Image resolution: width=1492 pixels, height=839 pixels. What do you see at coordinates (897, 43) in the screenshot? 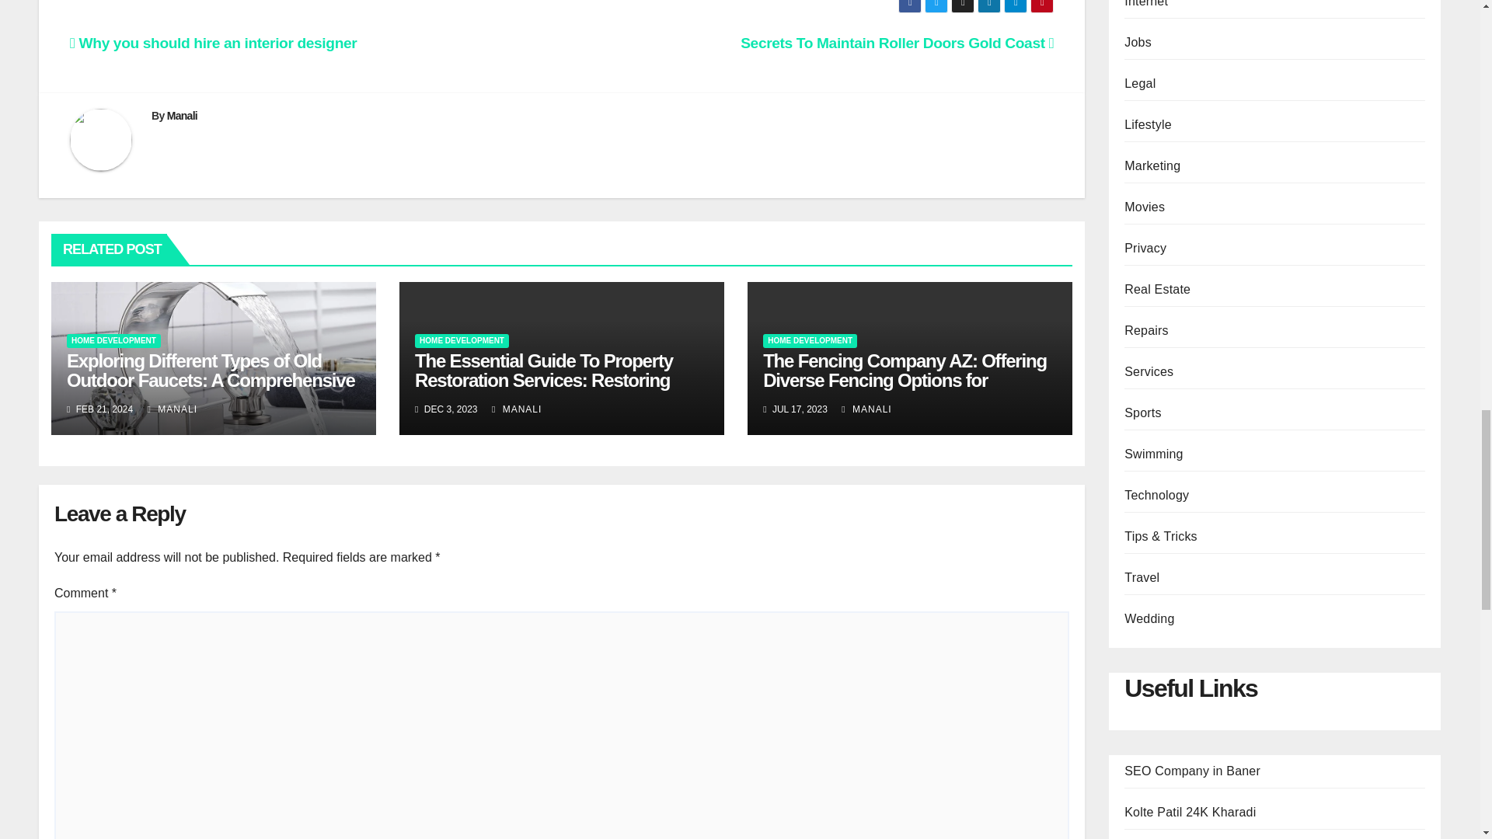
I see `Secrets To Maintain Roller Doors Gold Coast` at bounding box center [897, 43].